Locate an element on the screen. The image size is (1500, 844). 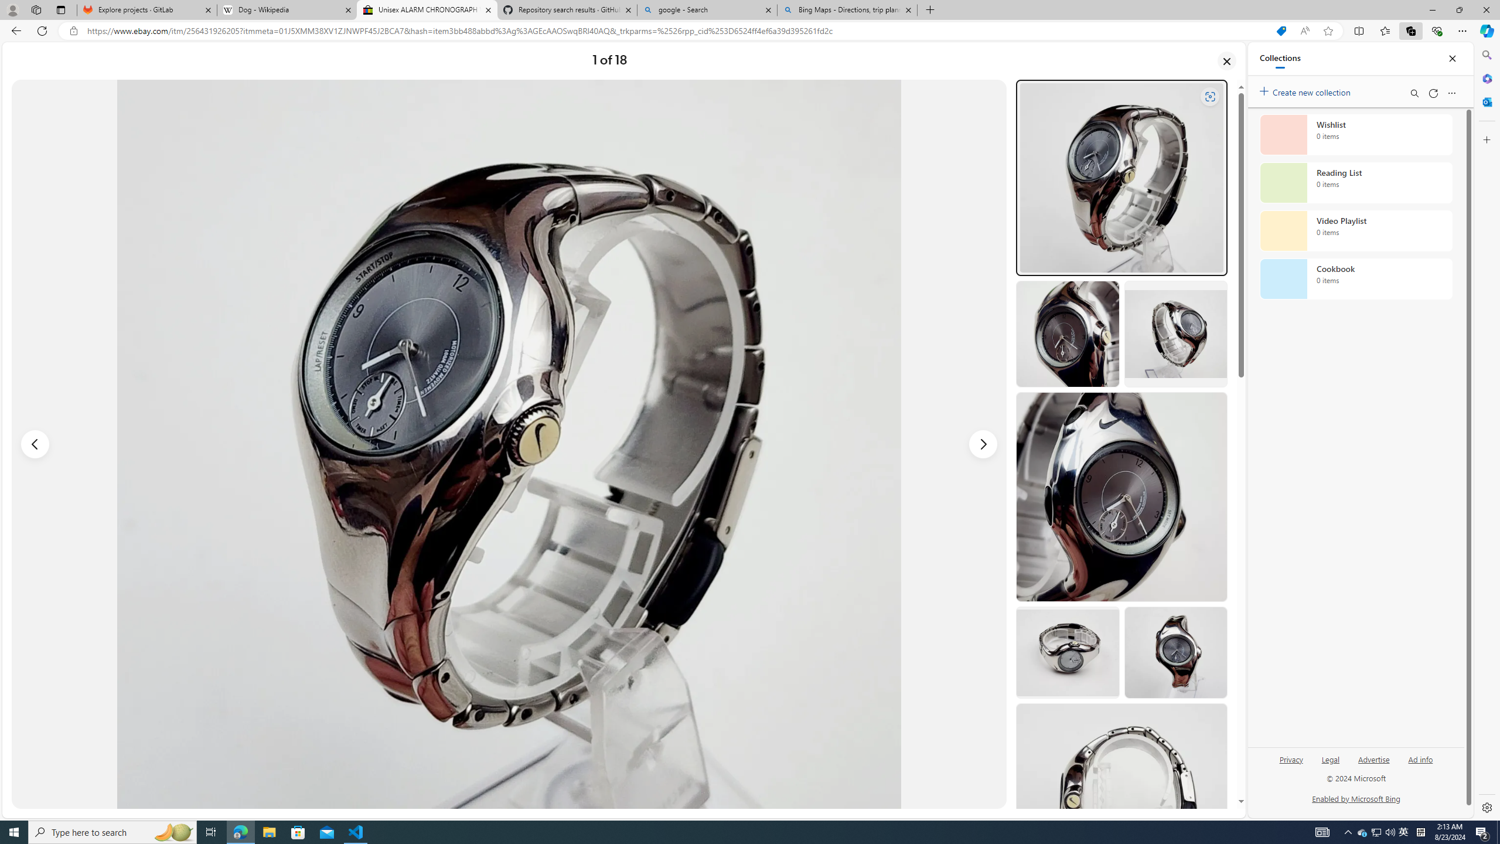
You have the best price! is located at coordinates (1281, 31).